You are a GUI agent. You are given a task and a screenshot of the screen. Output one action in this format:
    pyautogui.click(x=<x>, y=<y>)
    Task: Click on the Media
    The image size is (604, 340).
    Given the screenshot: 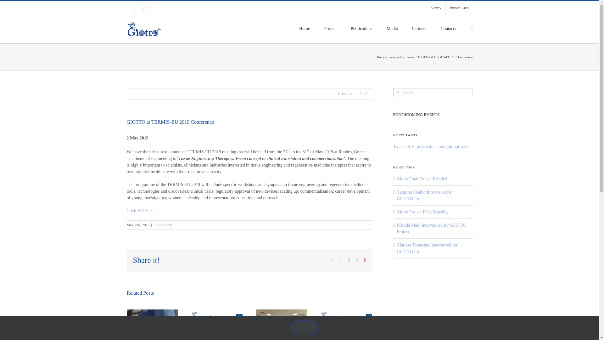 What is the action you would take?
    pyautogui.click(x=392, y=28)
    